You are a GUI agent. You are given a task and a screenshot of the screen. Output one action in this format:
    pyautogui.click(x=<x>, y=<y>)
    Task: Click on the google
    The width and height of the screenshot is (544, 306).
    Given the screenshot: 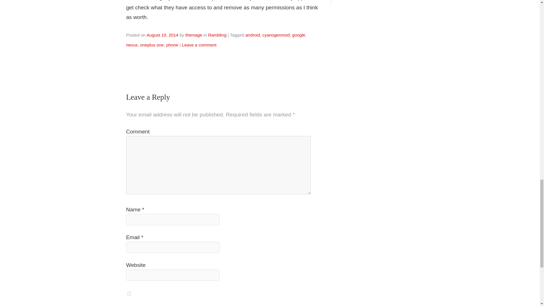 What is the action you would take?
    pyautogui.click(x=299, y=35)
    